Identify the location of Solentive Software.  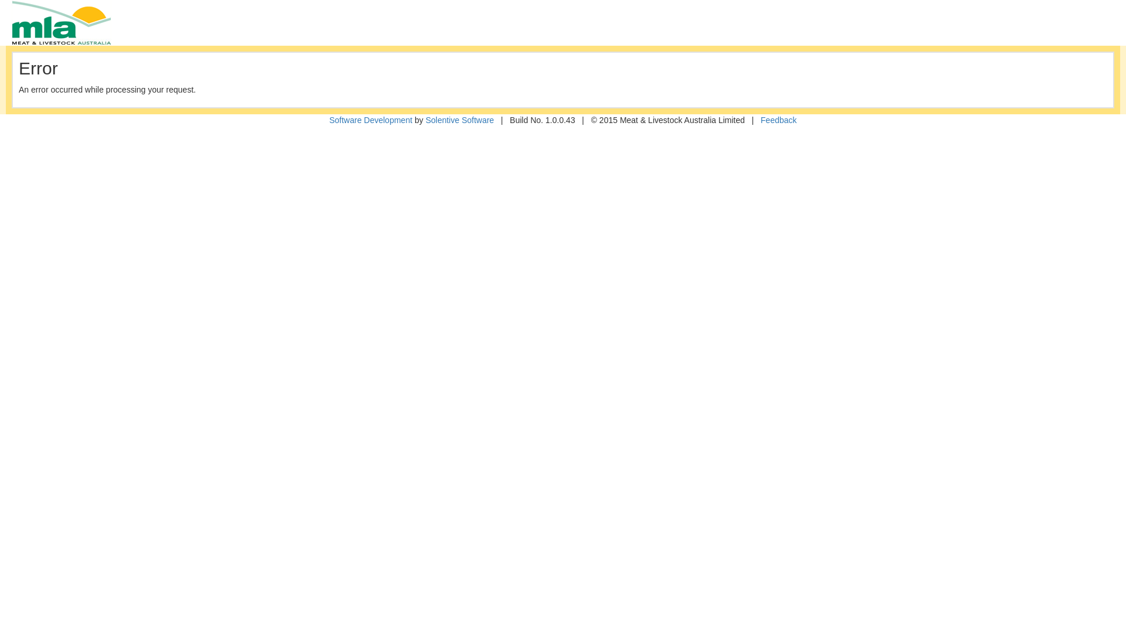
(460, 120).